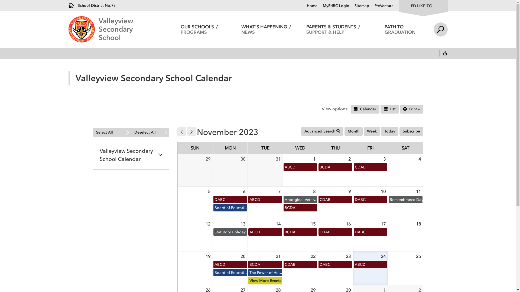  What do you see at coordinates (266, 29) in the screenshot?
I see `WHAT'S HAPPENING
NEWS` at bounding box center [266, 29].